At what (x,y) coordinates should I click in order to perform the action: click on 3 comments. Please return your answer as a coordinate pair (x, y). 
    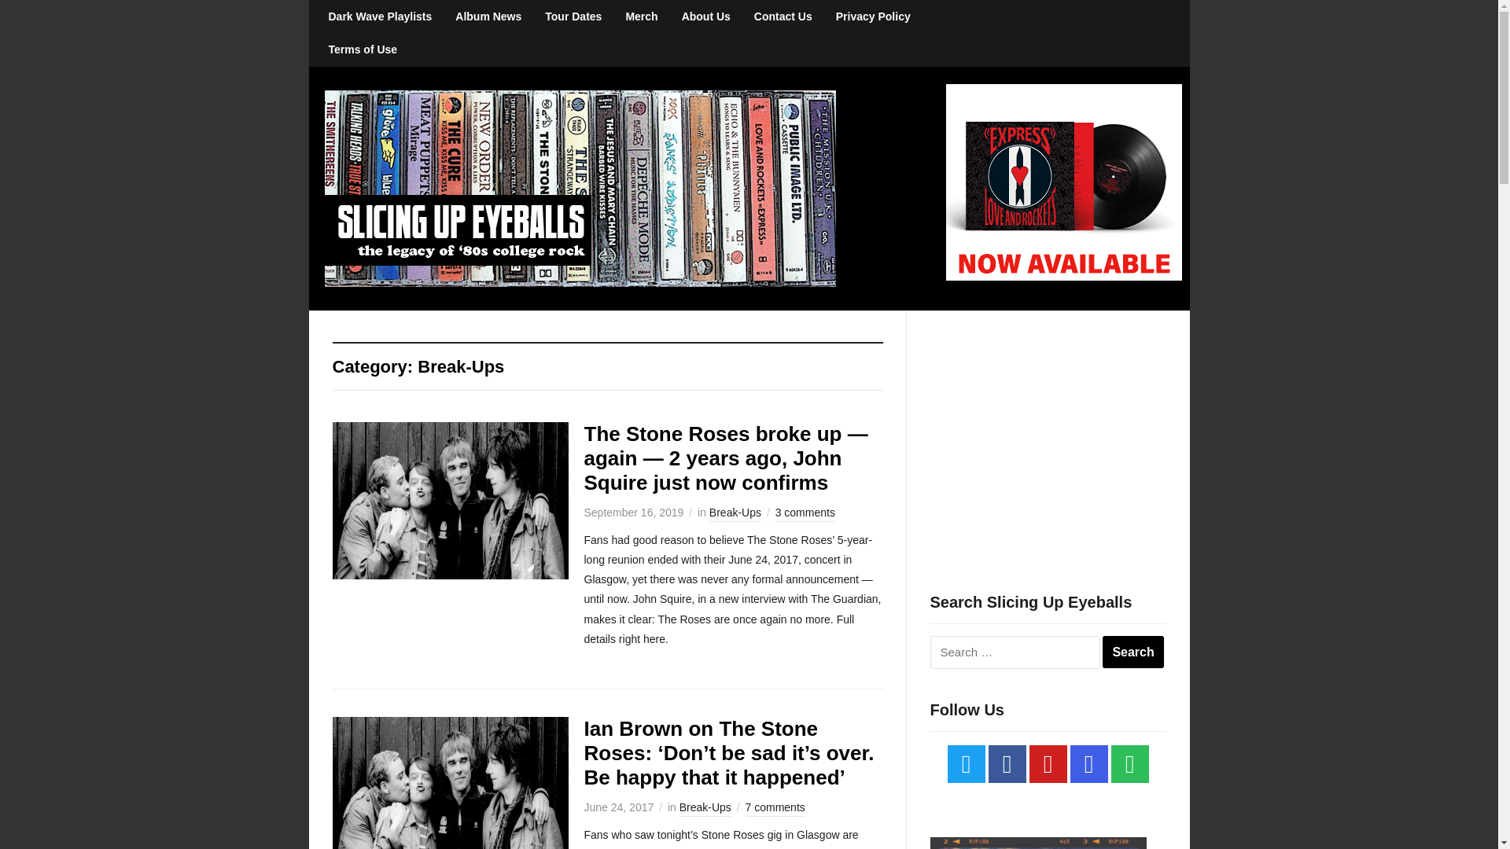
    Looking at the image, I should click on (805, 514).